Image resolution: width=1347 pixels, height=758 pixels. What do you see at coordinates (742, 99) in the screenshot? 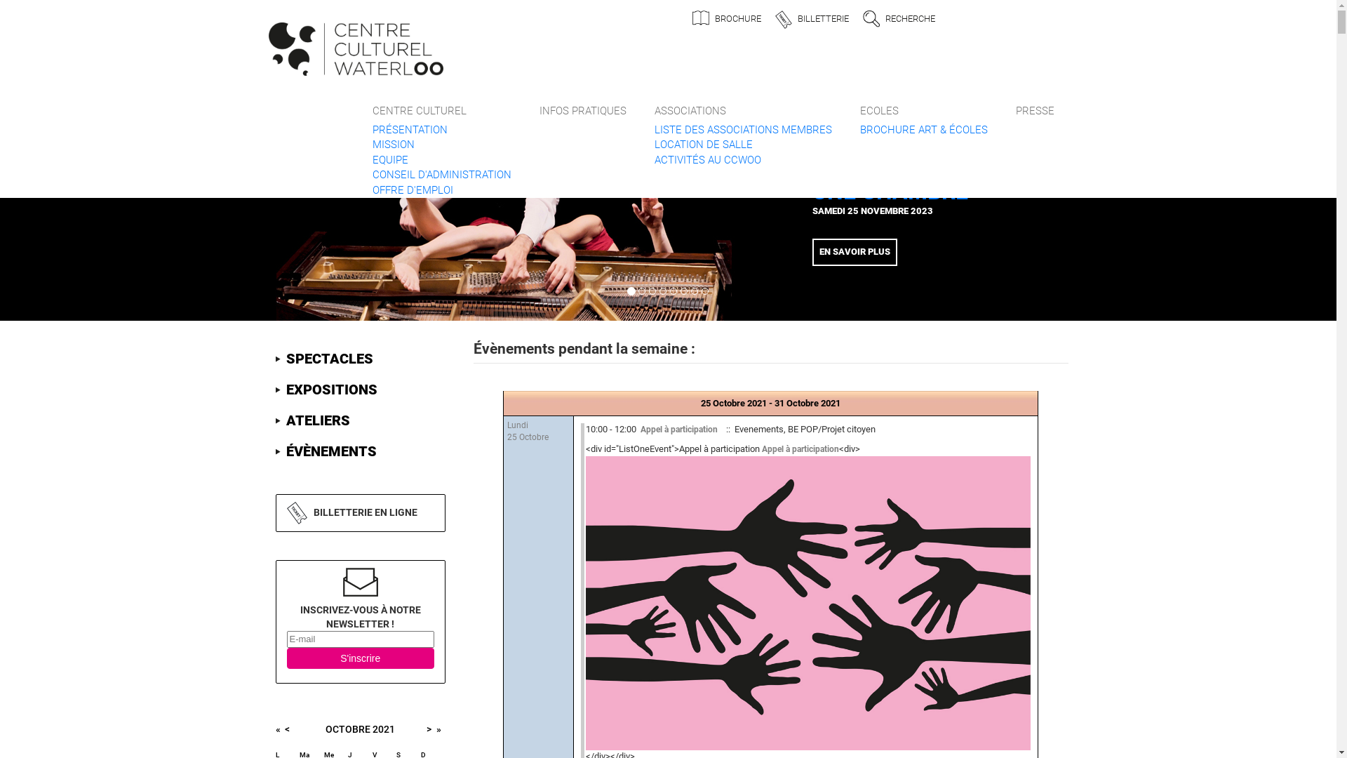
I see `ASSOCIATIONS` at bounding box center [742, 99].